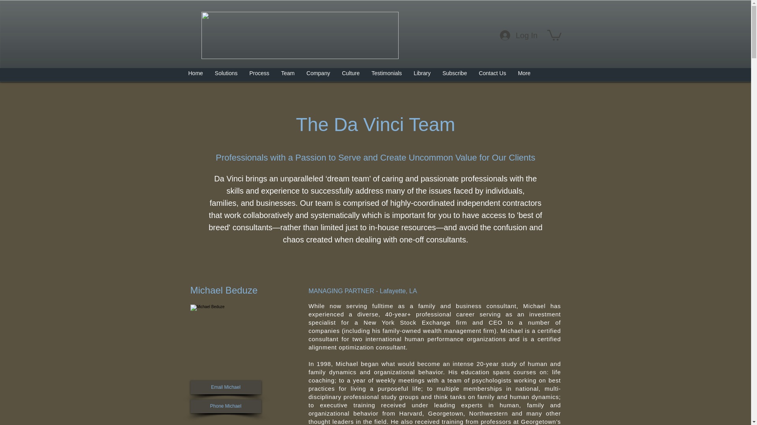 Image resolution: width=757 pixels, height=425 pixels. I want to click on Testimonials, so click(386, 76).